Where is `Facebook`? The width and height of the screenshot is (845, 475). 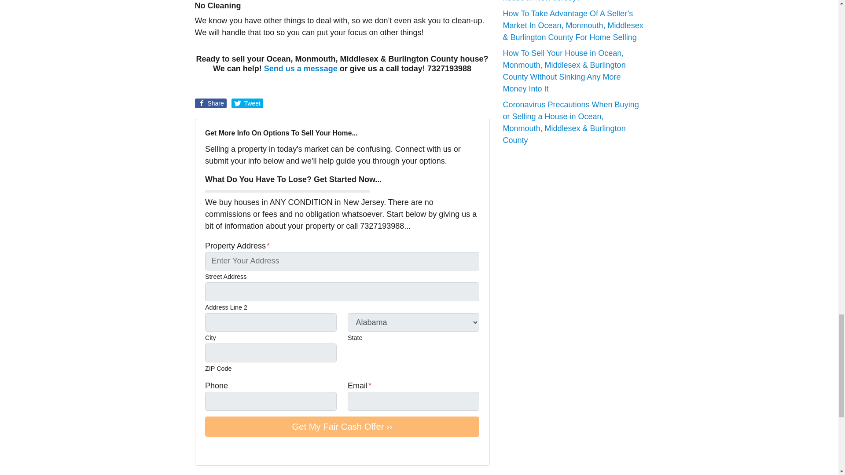
Facebook is located at coordinates (210, 449).